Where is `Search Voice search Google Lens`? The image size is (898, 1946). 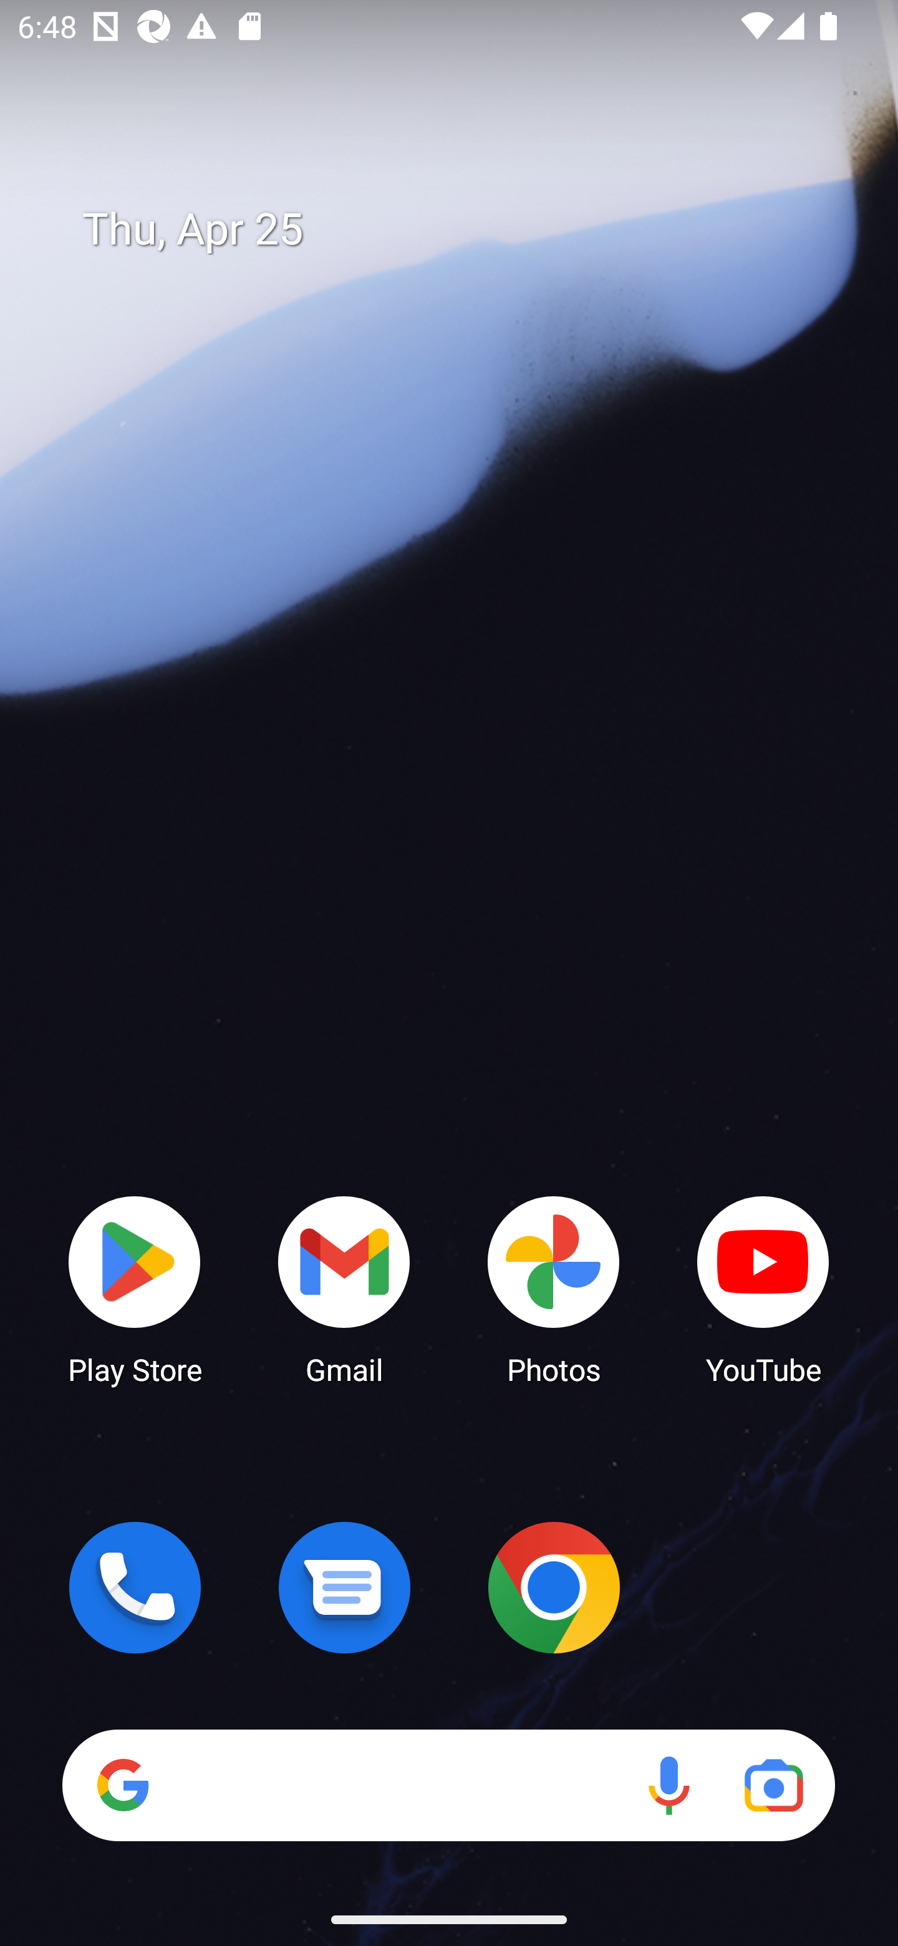
Search Voice search Google Lens is located at coordinates (448, 1785).